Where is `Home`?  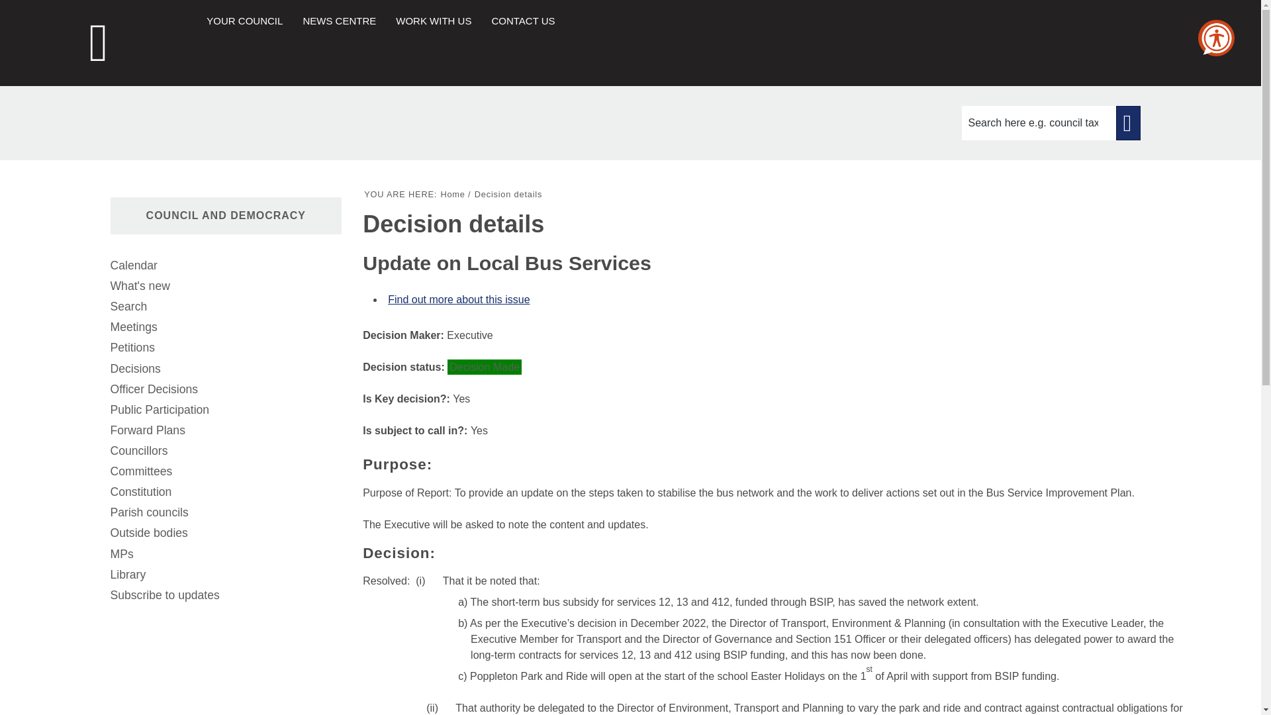
Home is located at coordinates (452, 195).